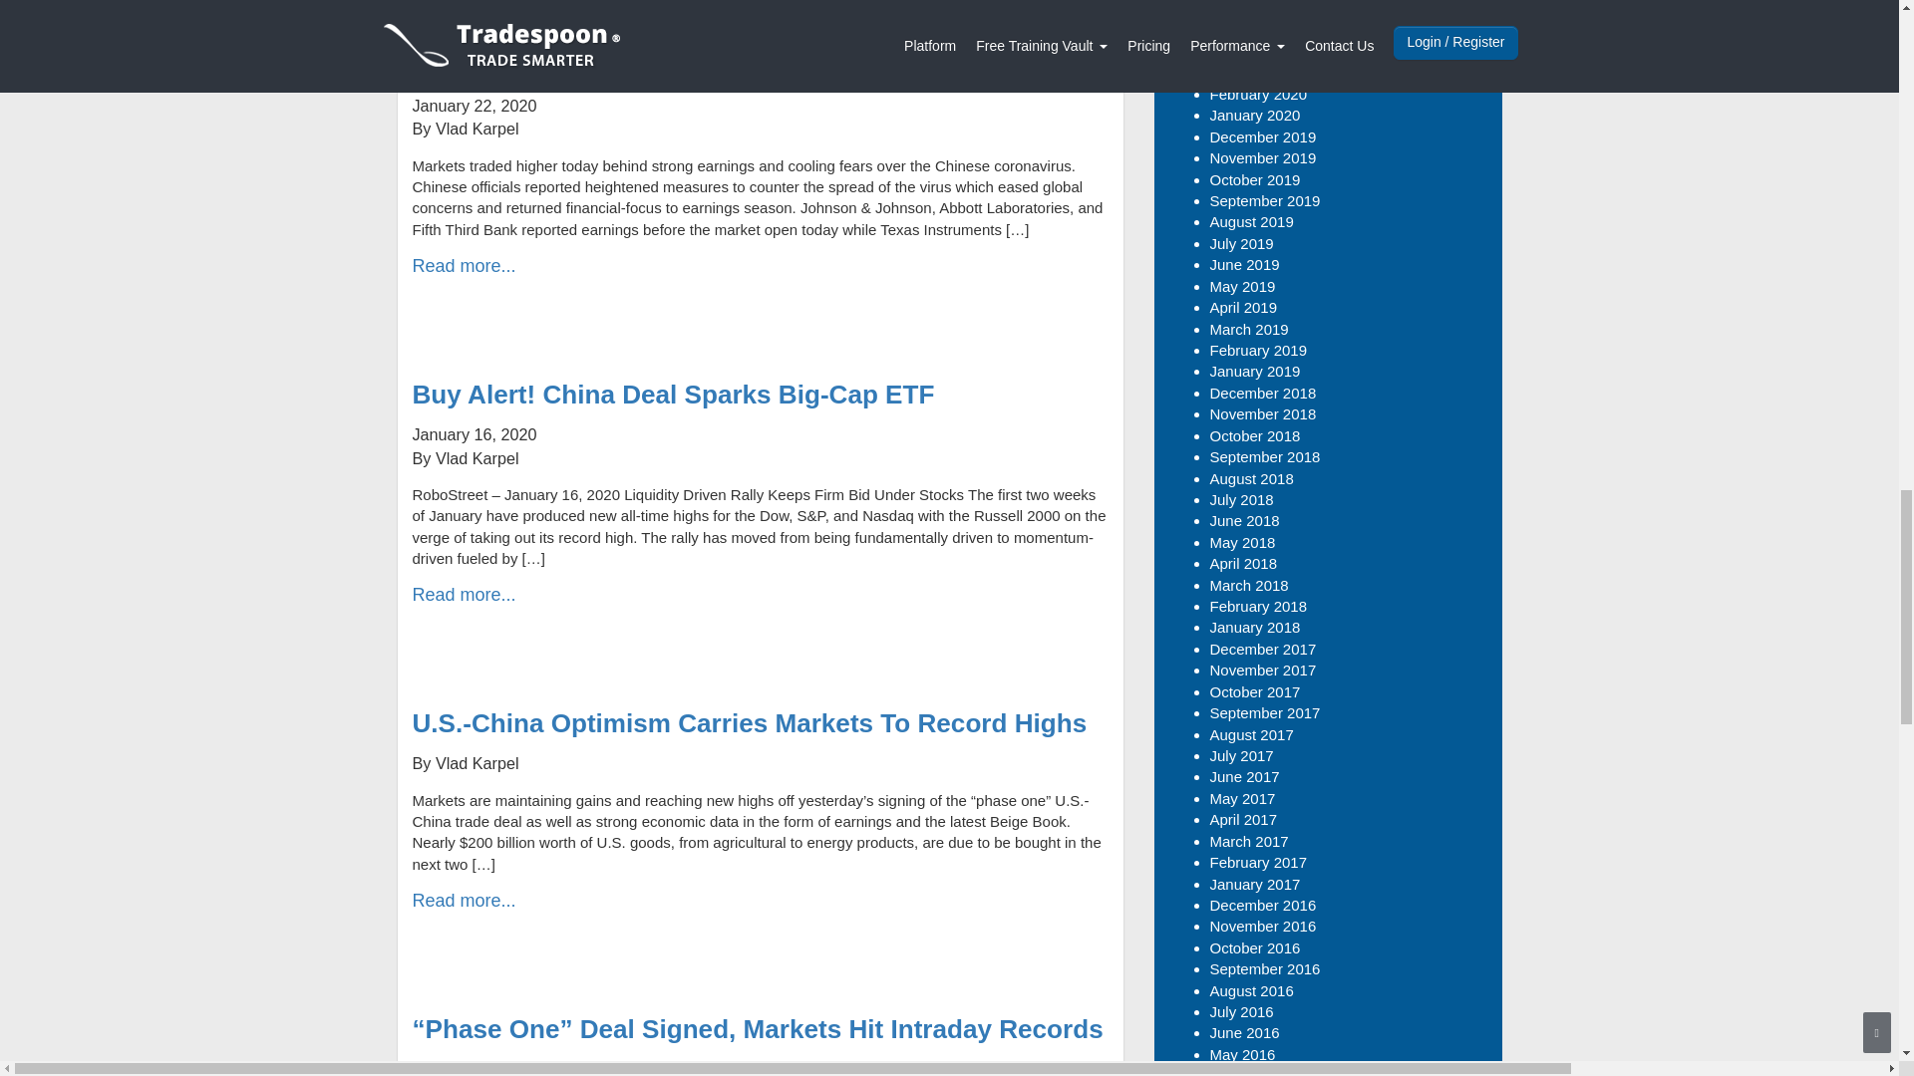 The width and height of the screenshot is (1914, 1076). I want to click on Read more..., so click(465, 265).